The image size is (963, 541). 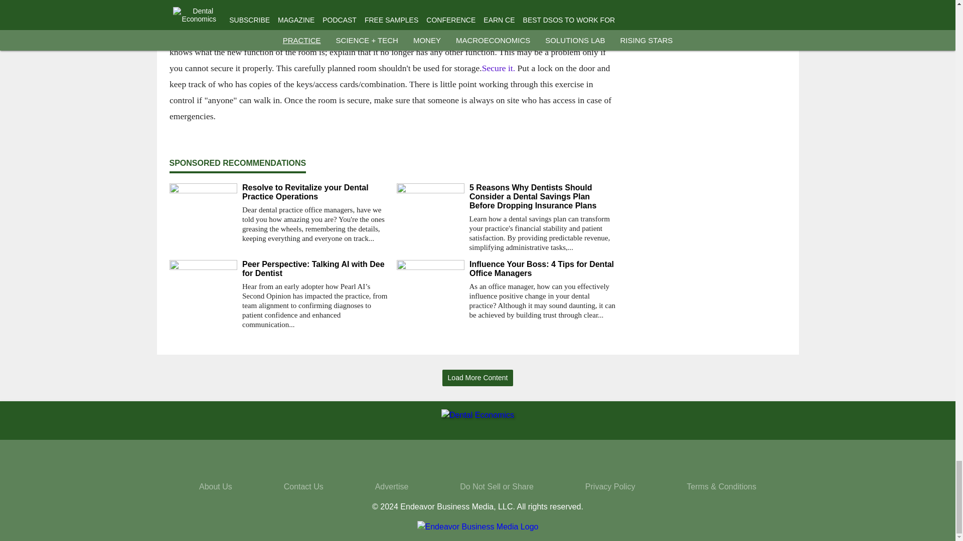 I want to click on Resolve to Revitalize your Dental Practice Operations, so click(x=315, y=192).